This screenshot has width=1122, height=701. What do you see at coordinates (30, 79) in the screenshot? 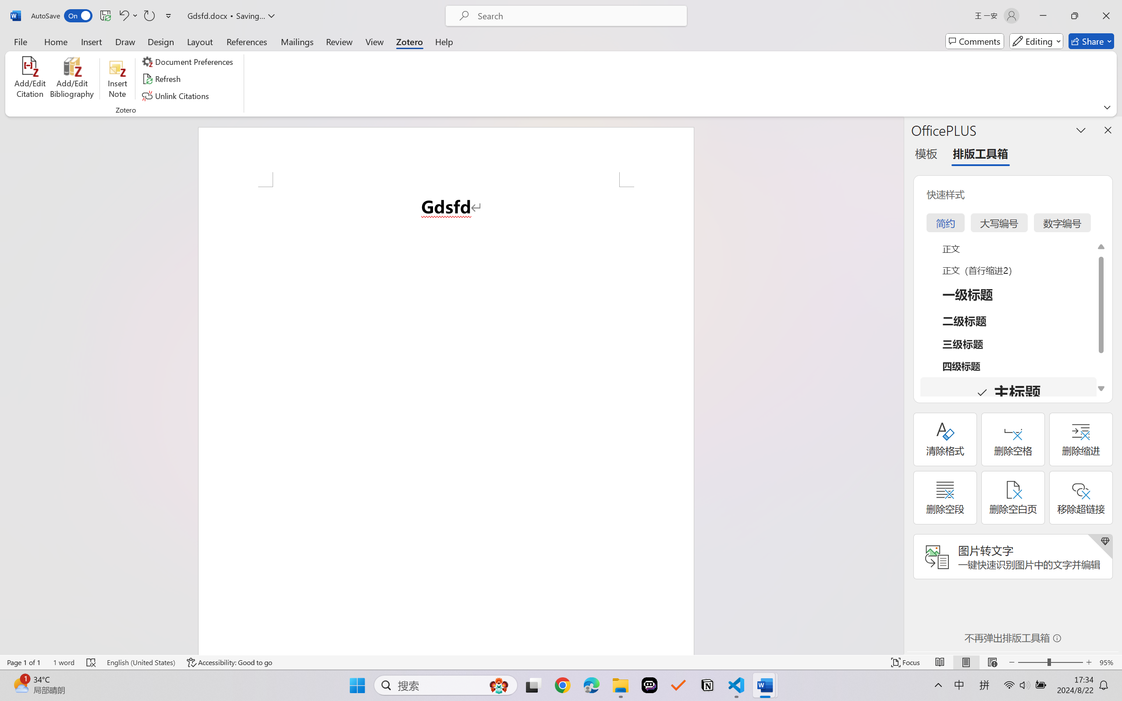
I see `Add/Edit Citation` at bounding box center [30, 79].